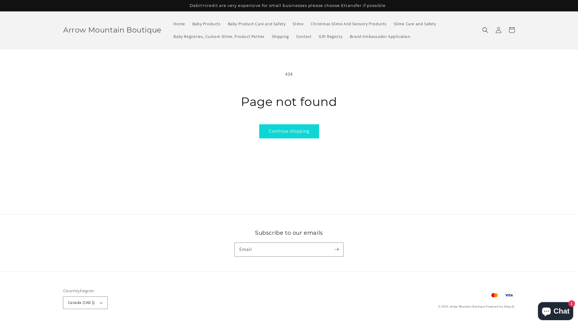 The image size is (578, 325). Describe the element at coordinates (289, 131) in the screenshot. I see `Continue shopping` at that location.